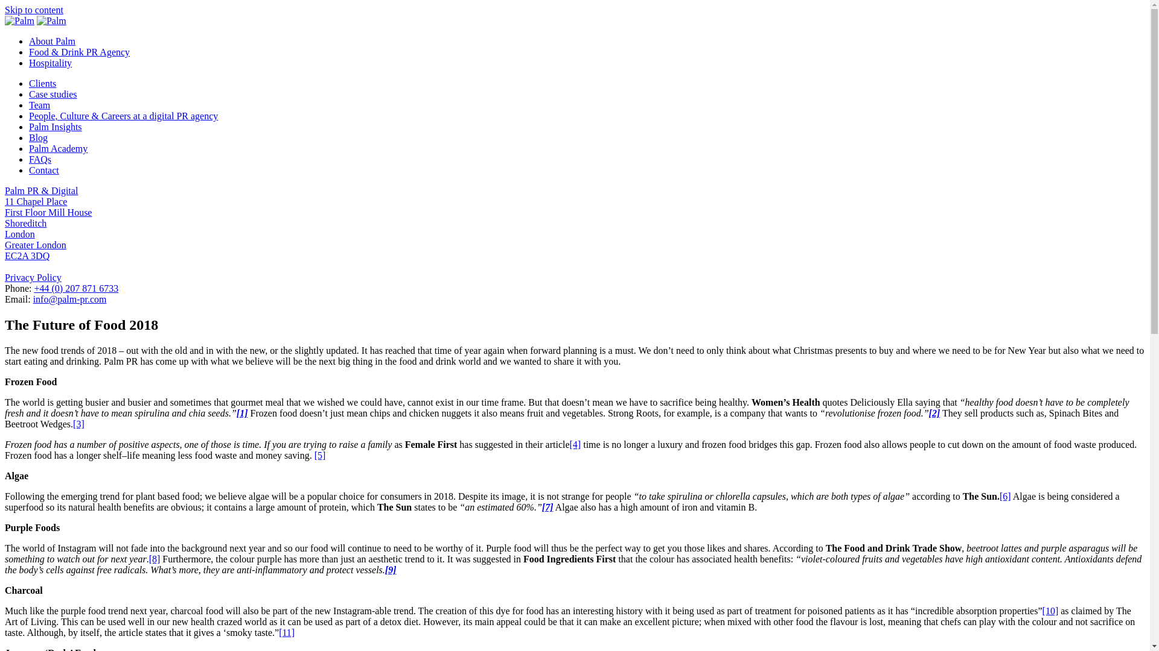 This screenshot has width=1159, height=651. I want to click on Hospitality, so click(51, 63).